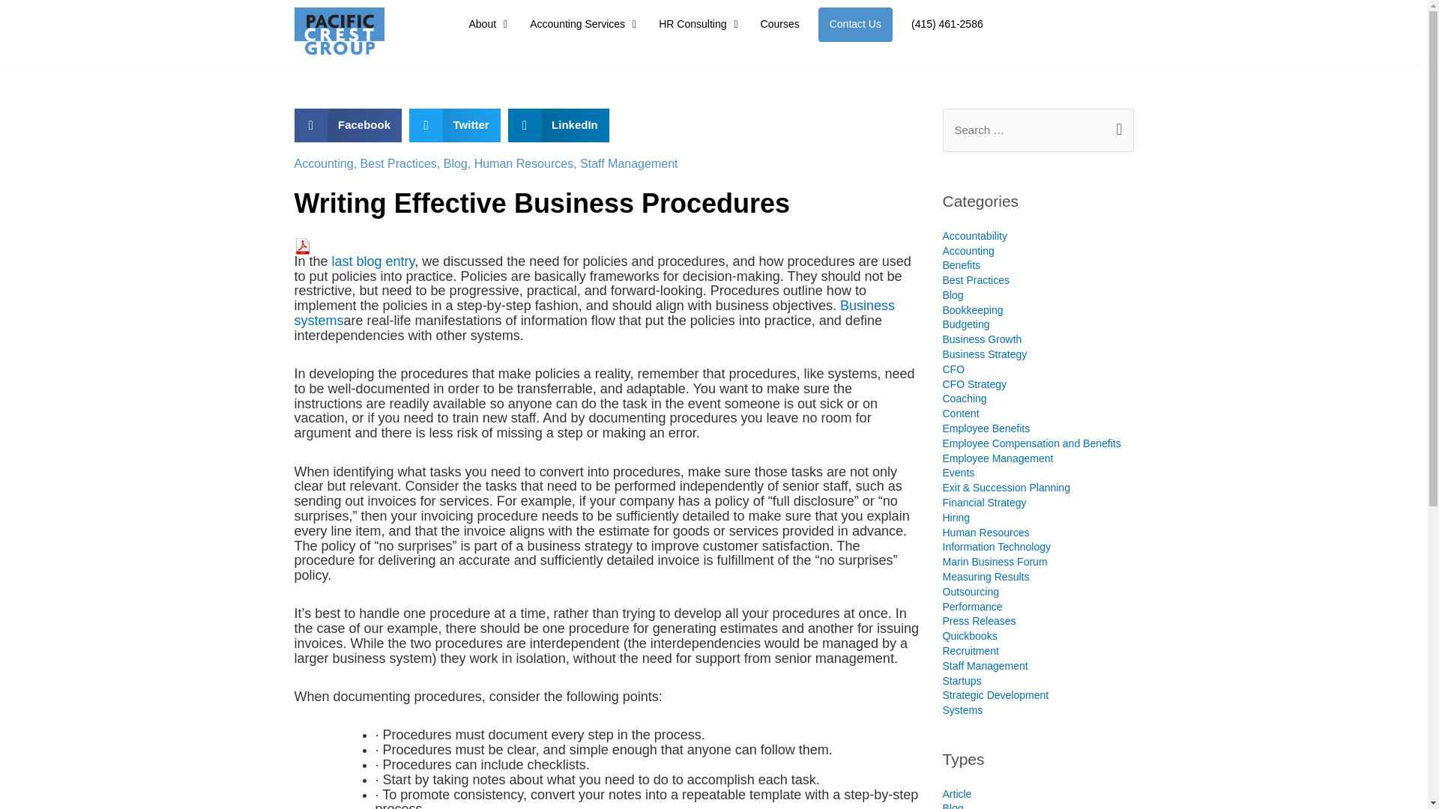  I want to click on HR Consulting, so click(698, 24).